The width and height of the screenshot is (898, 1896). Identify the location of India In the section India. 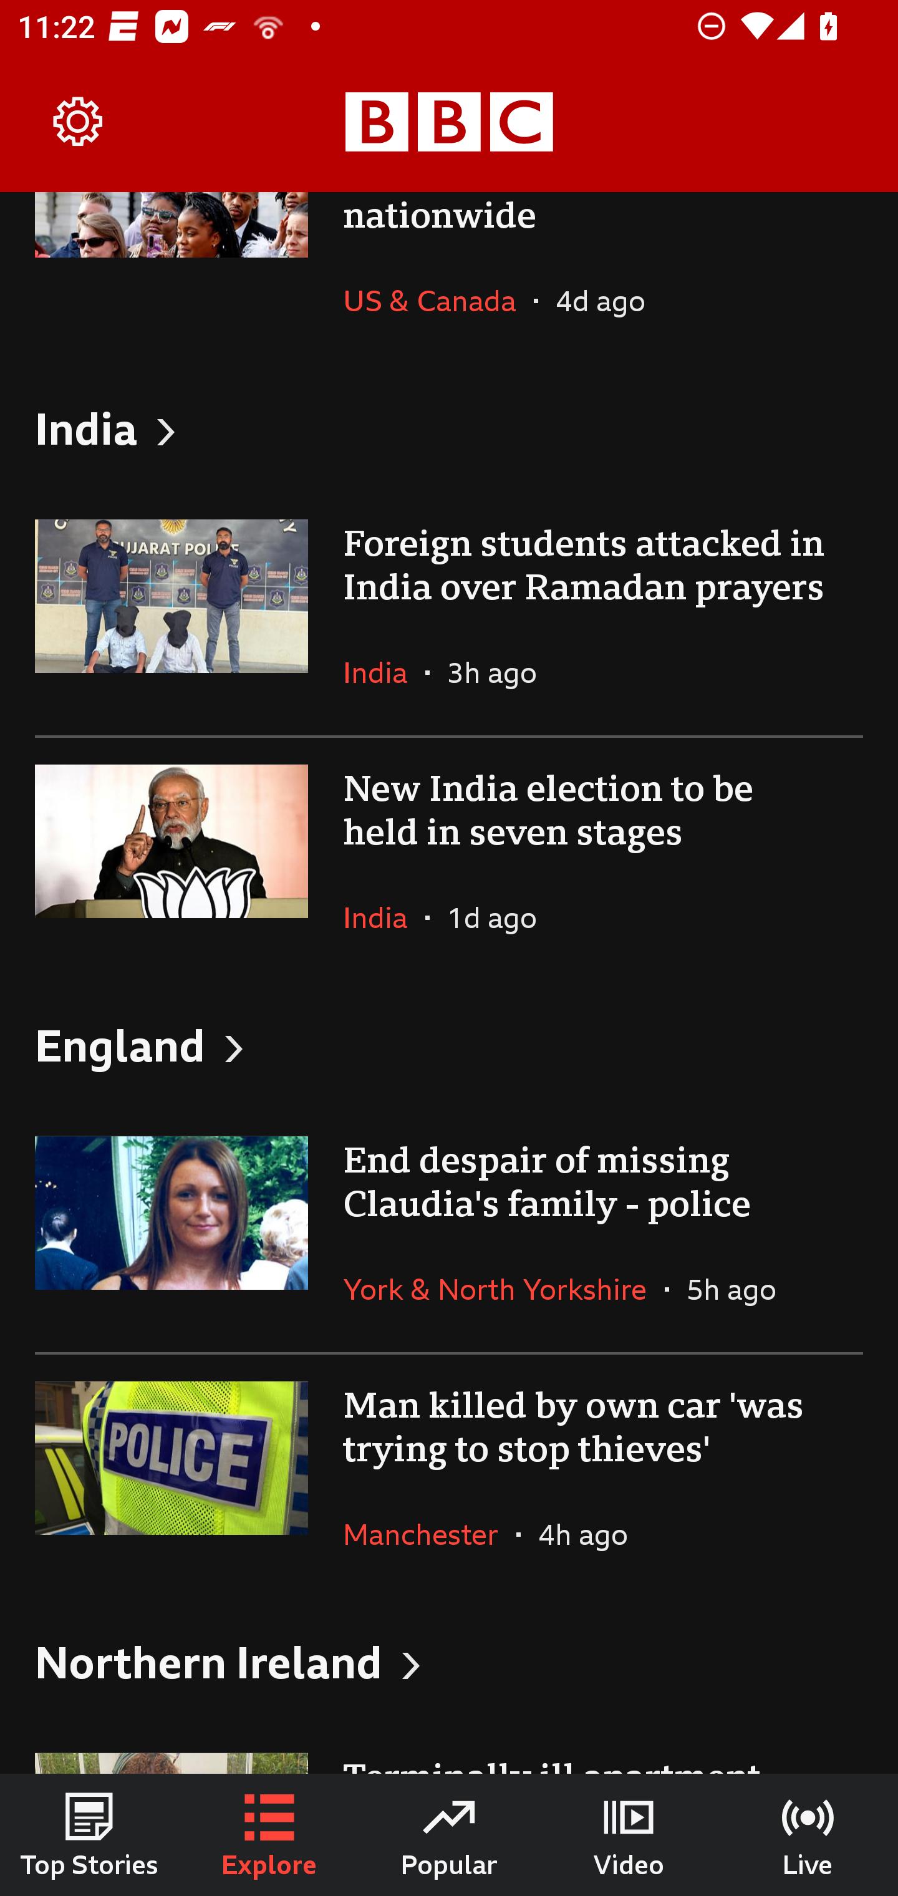
(384, 672).